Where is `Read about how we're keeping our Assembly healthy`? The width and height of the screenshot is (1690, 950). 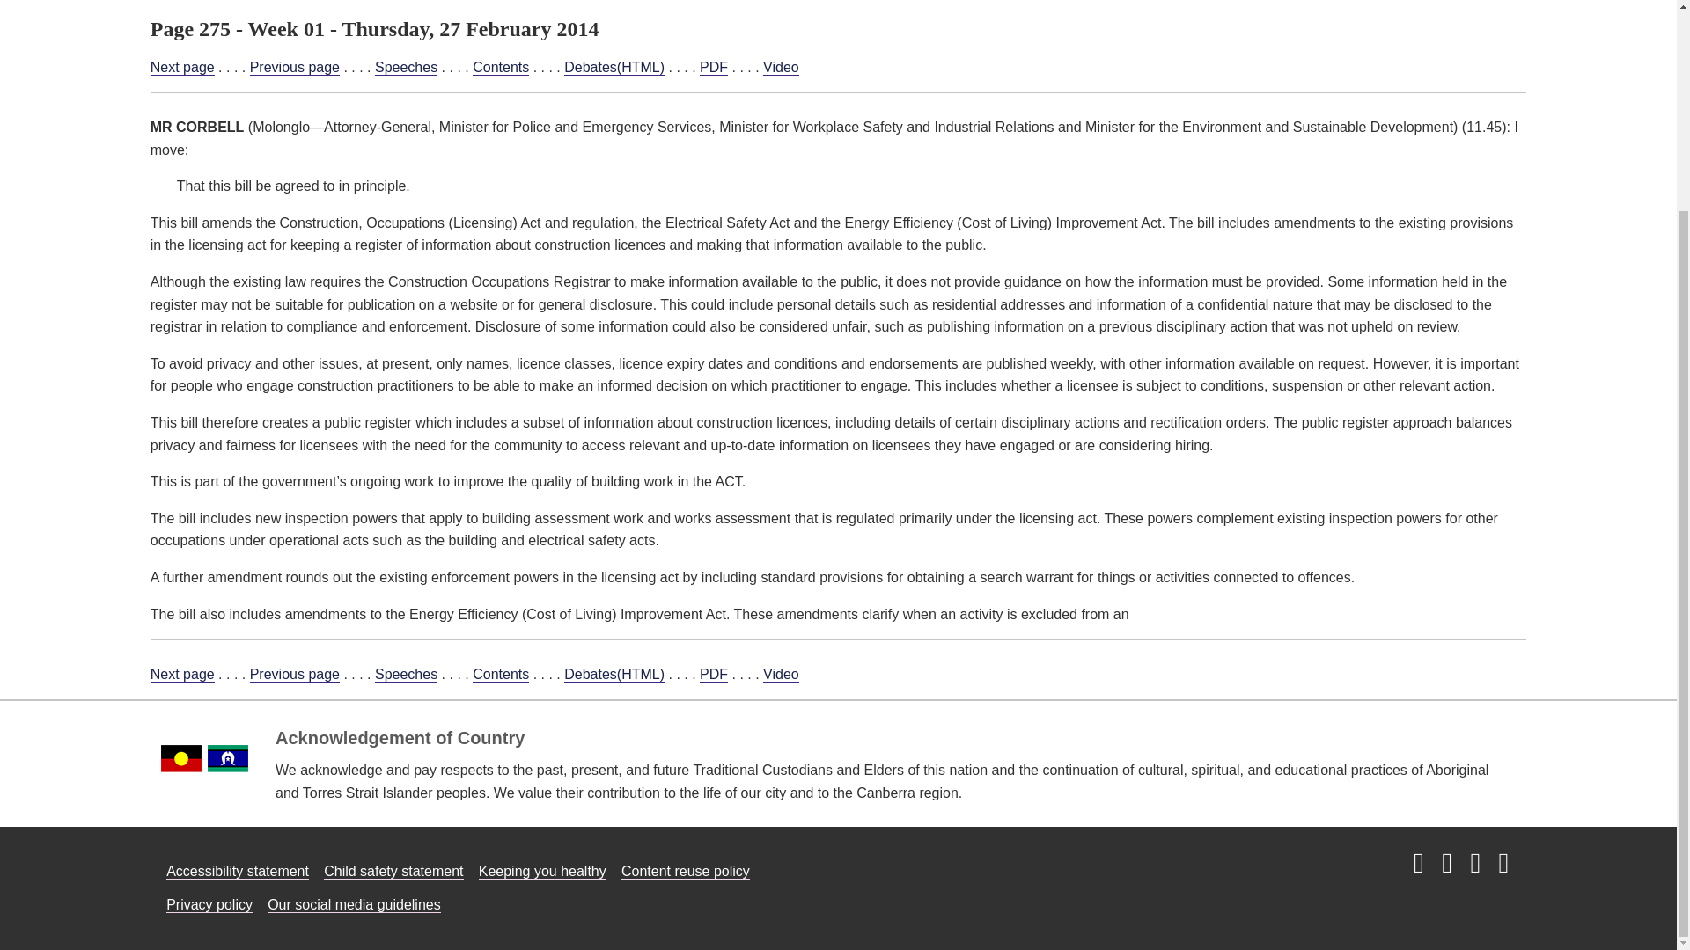 Read about how we're keeping our Assembly healthy is located at coordinates (542, 871).